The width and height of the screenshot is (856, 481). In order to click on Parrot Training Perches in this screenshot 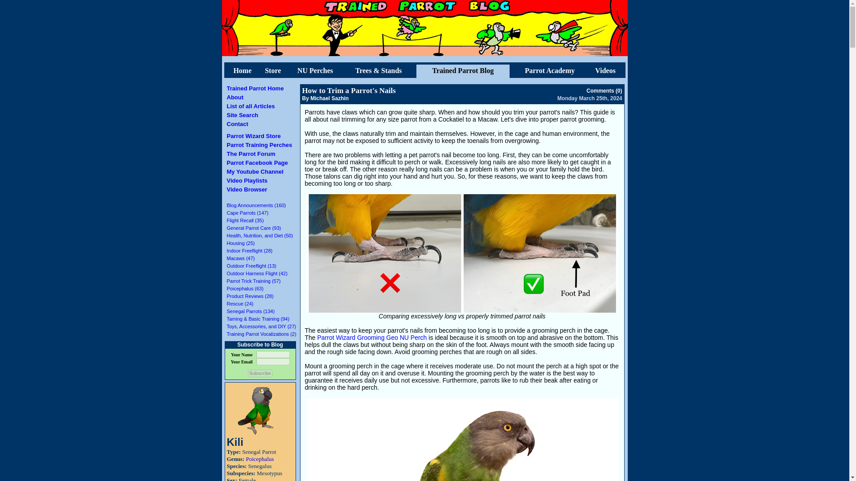, I will do `click(259, 144)`.